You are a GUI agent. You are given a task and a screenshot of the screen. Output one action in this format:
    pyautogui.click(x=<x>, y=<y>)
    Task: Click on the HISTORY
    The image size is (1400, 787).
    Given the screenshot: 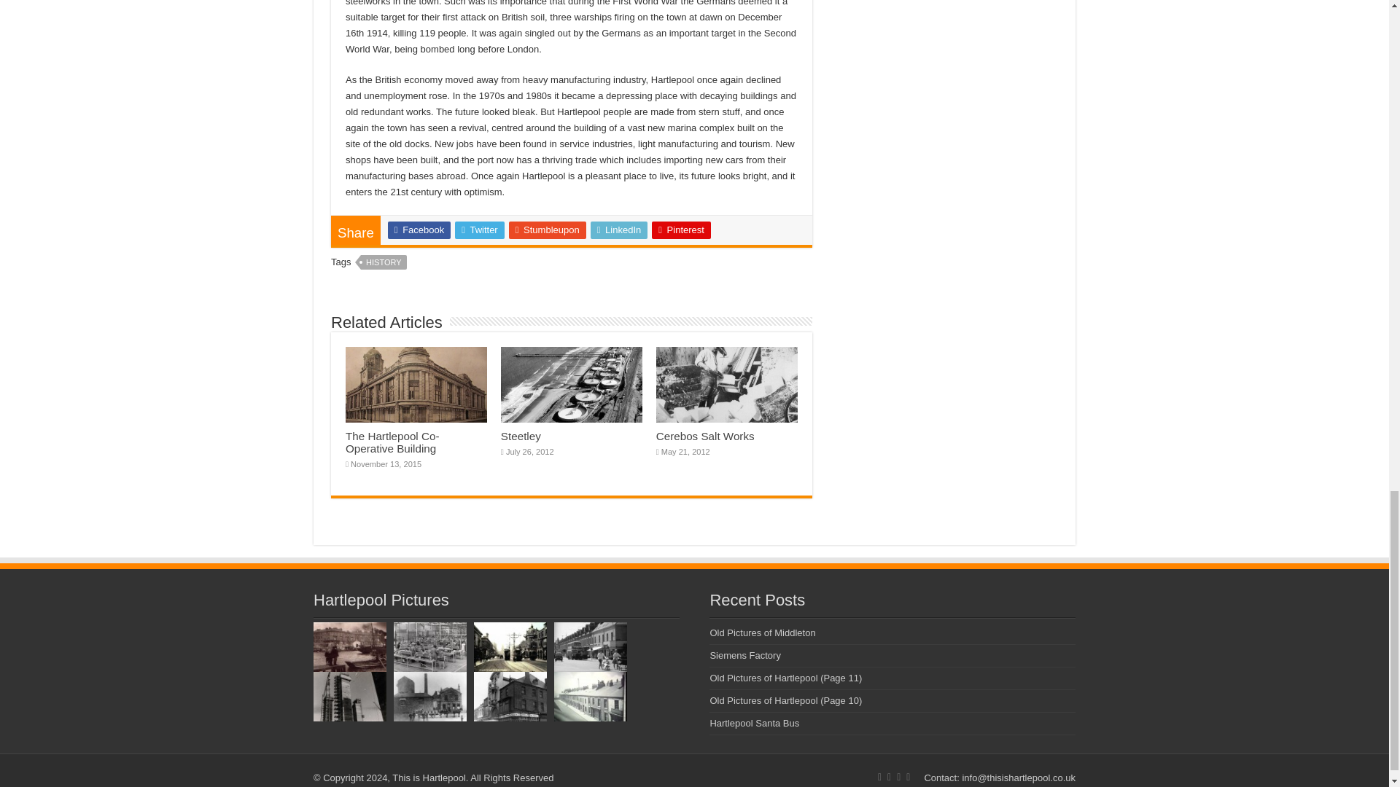 What is the action you would take?
    pyautogui.click(x=384, y=262)
    